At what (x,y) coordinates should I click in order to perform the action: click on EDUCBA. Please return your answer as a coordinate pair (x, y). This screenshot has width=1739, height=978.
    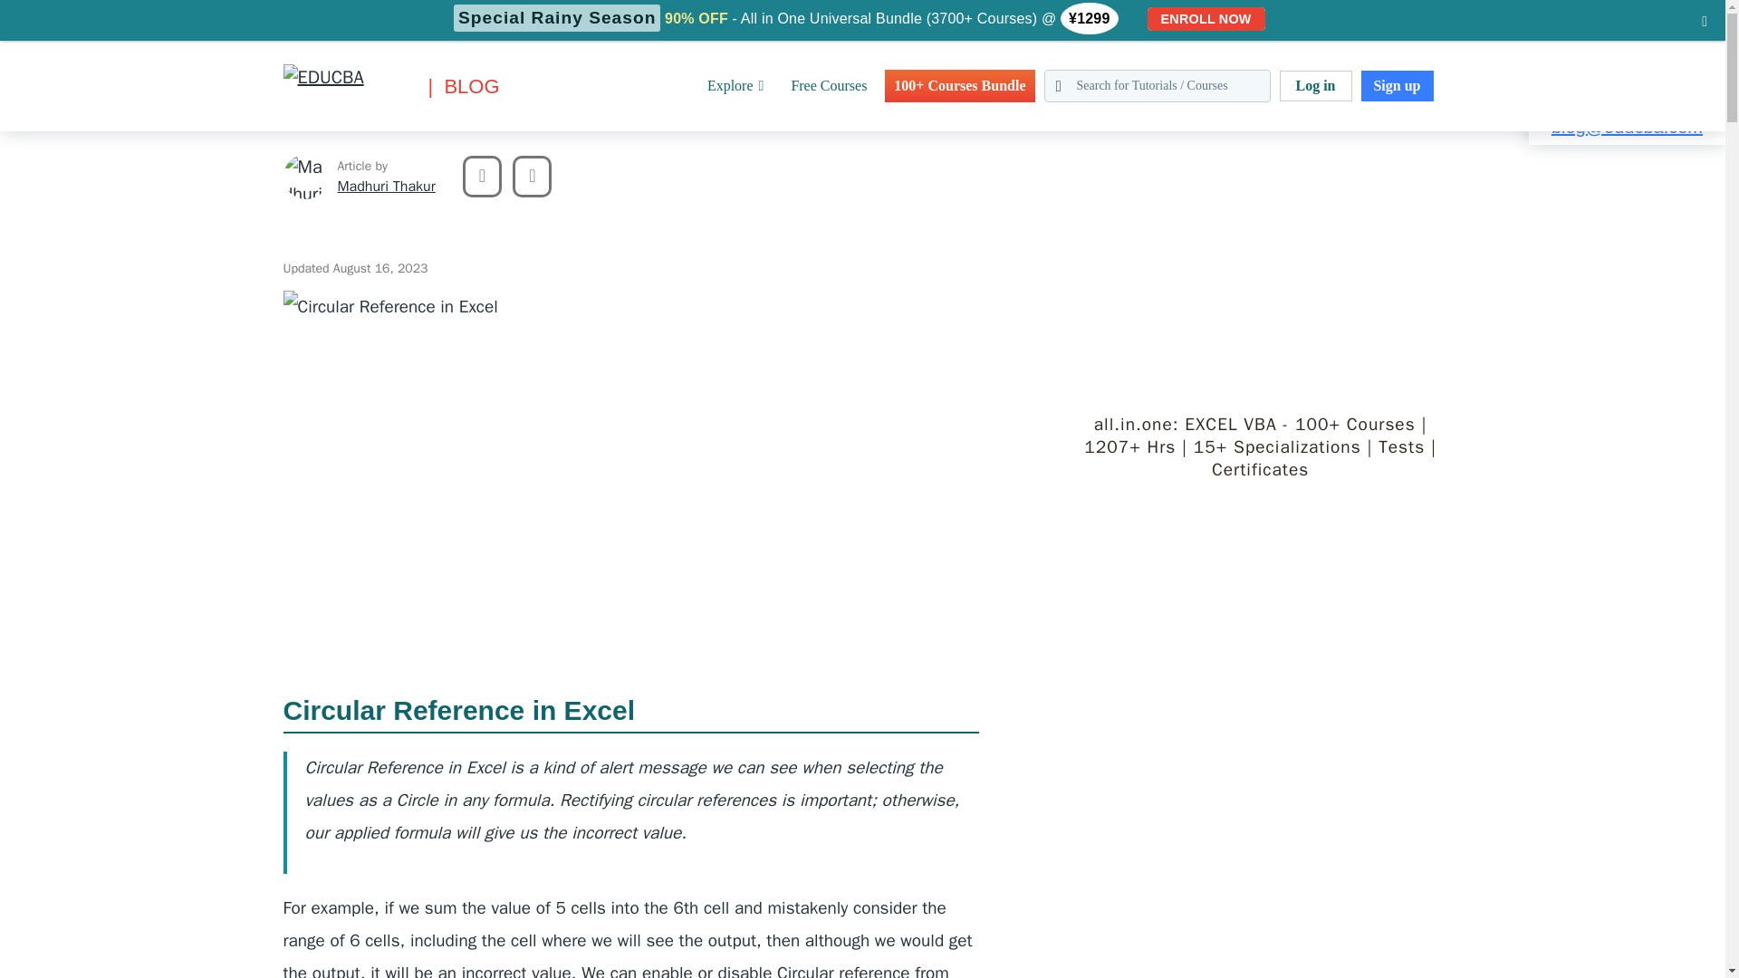
    Looking at the image, I should click on (310, 115).